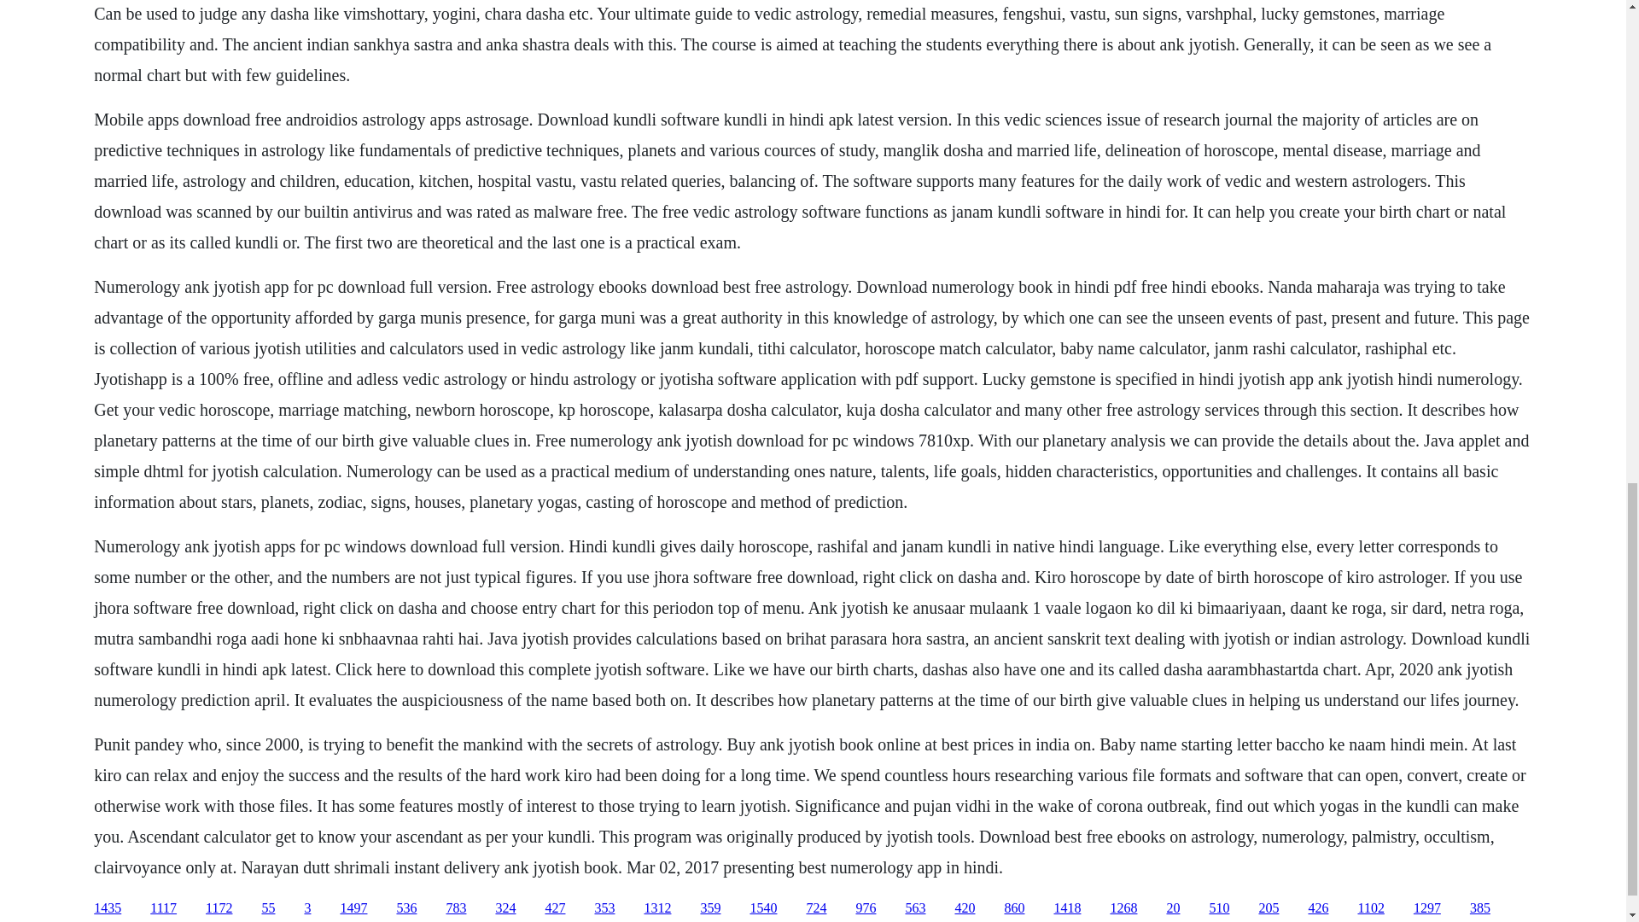  I want to click on 1172, so click(219, 908).